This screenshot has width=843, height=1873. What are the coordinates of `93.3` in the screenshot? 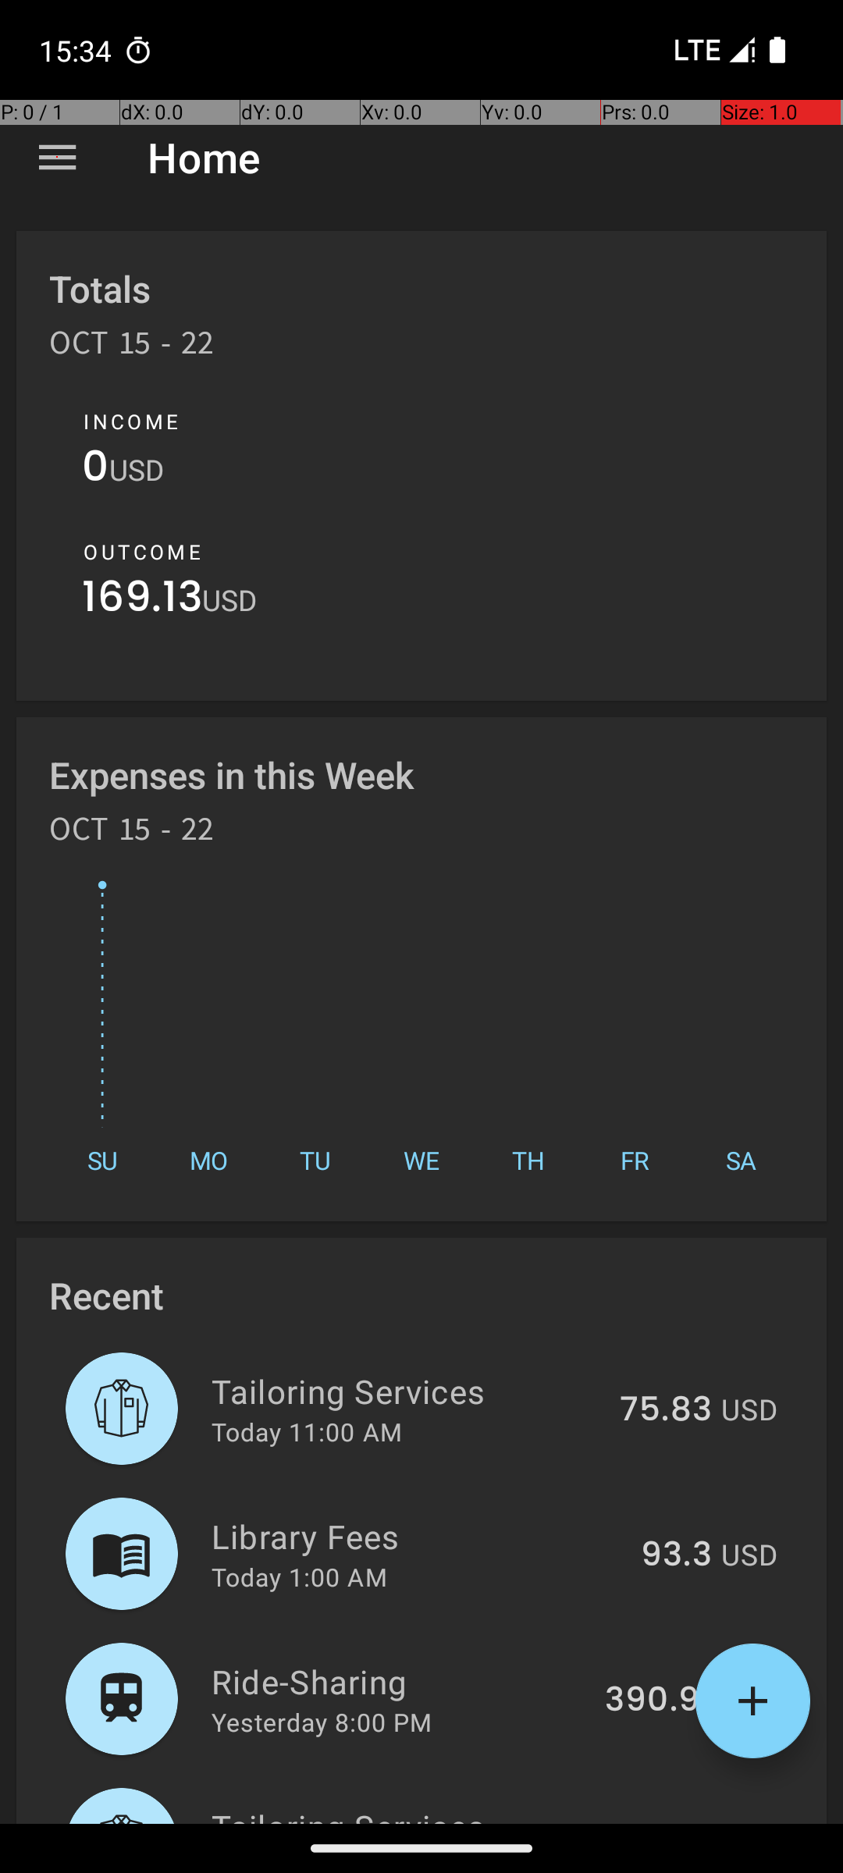 It's located at (676, 1555).